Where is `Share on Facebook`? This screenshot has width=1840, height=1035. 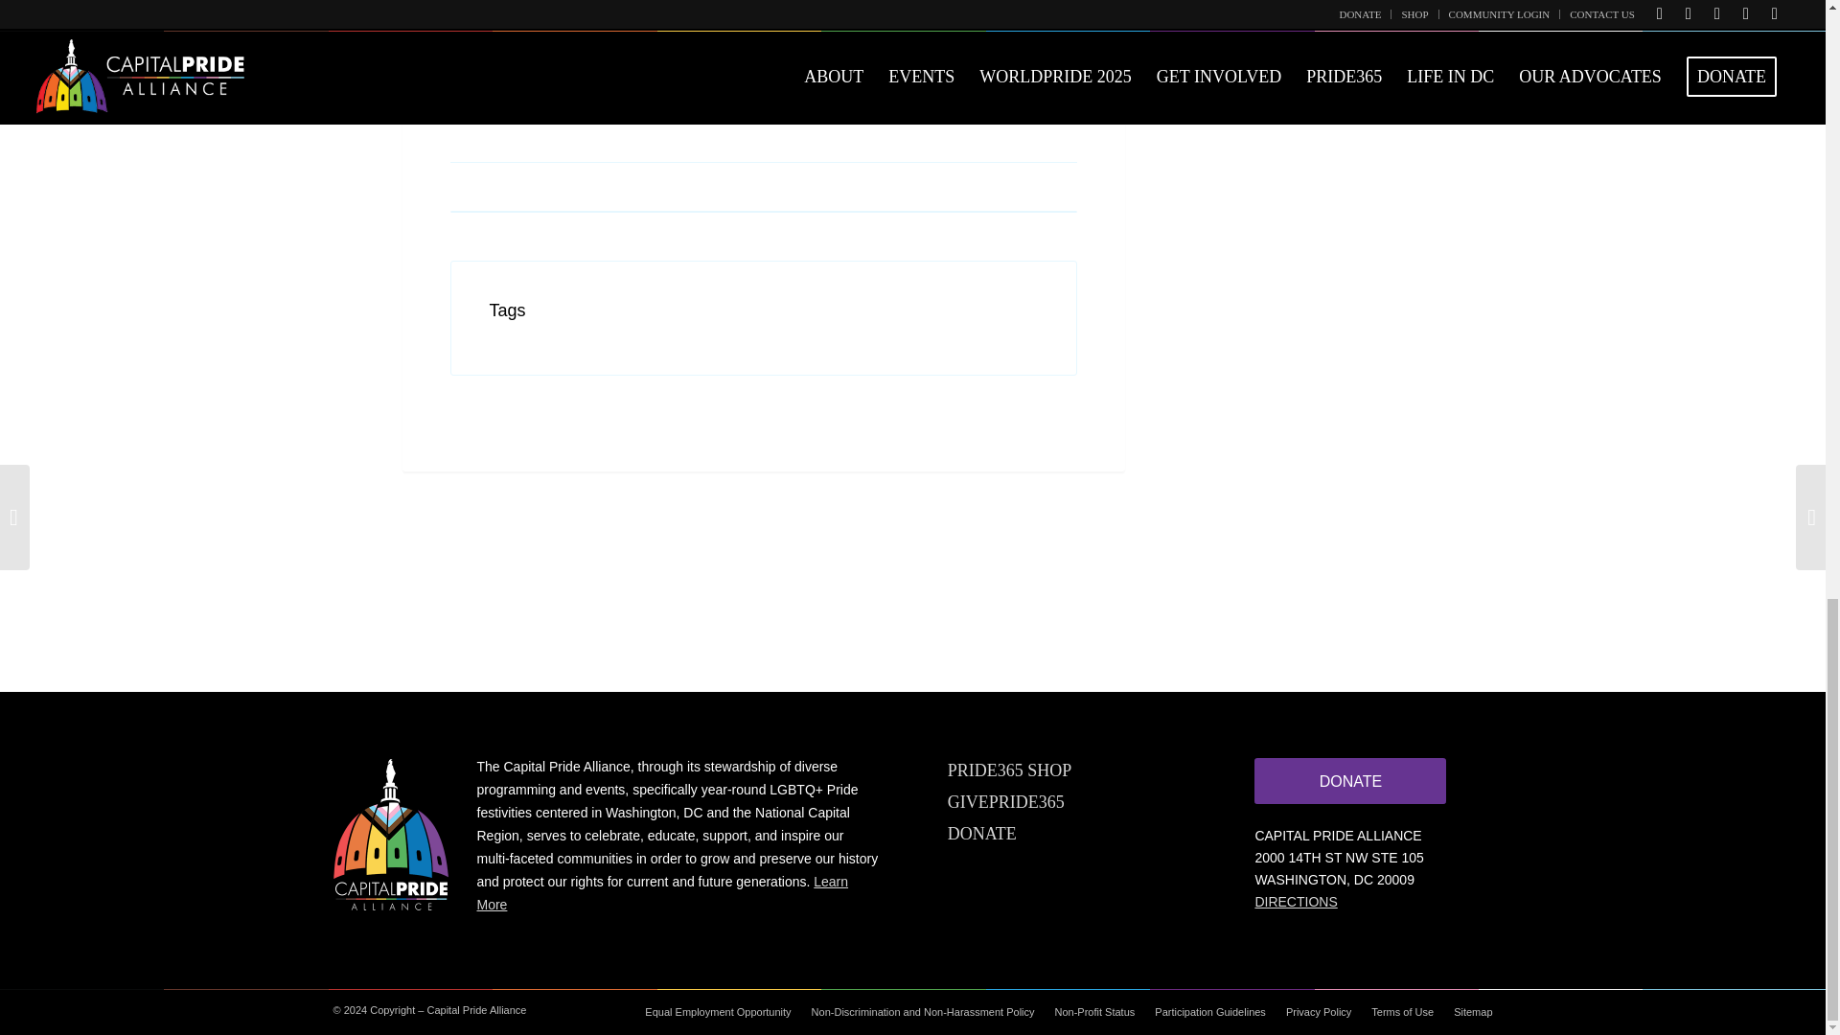
Share on Facebook is located at coordinates (466, 96).